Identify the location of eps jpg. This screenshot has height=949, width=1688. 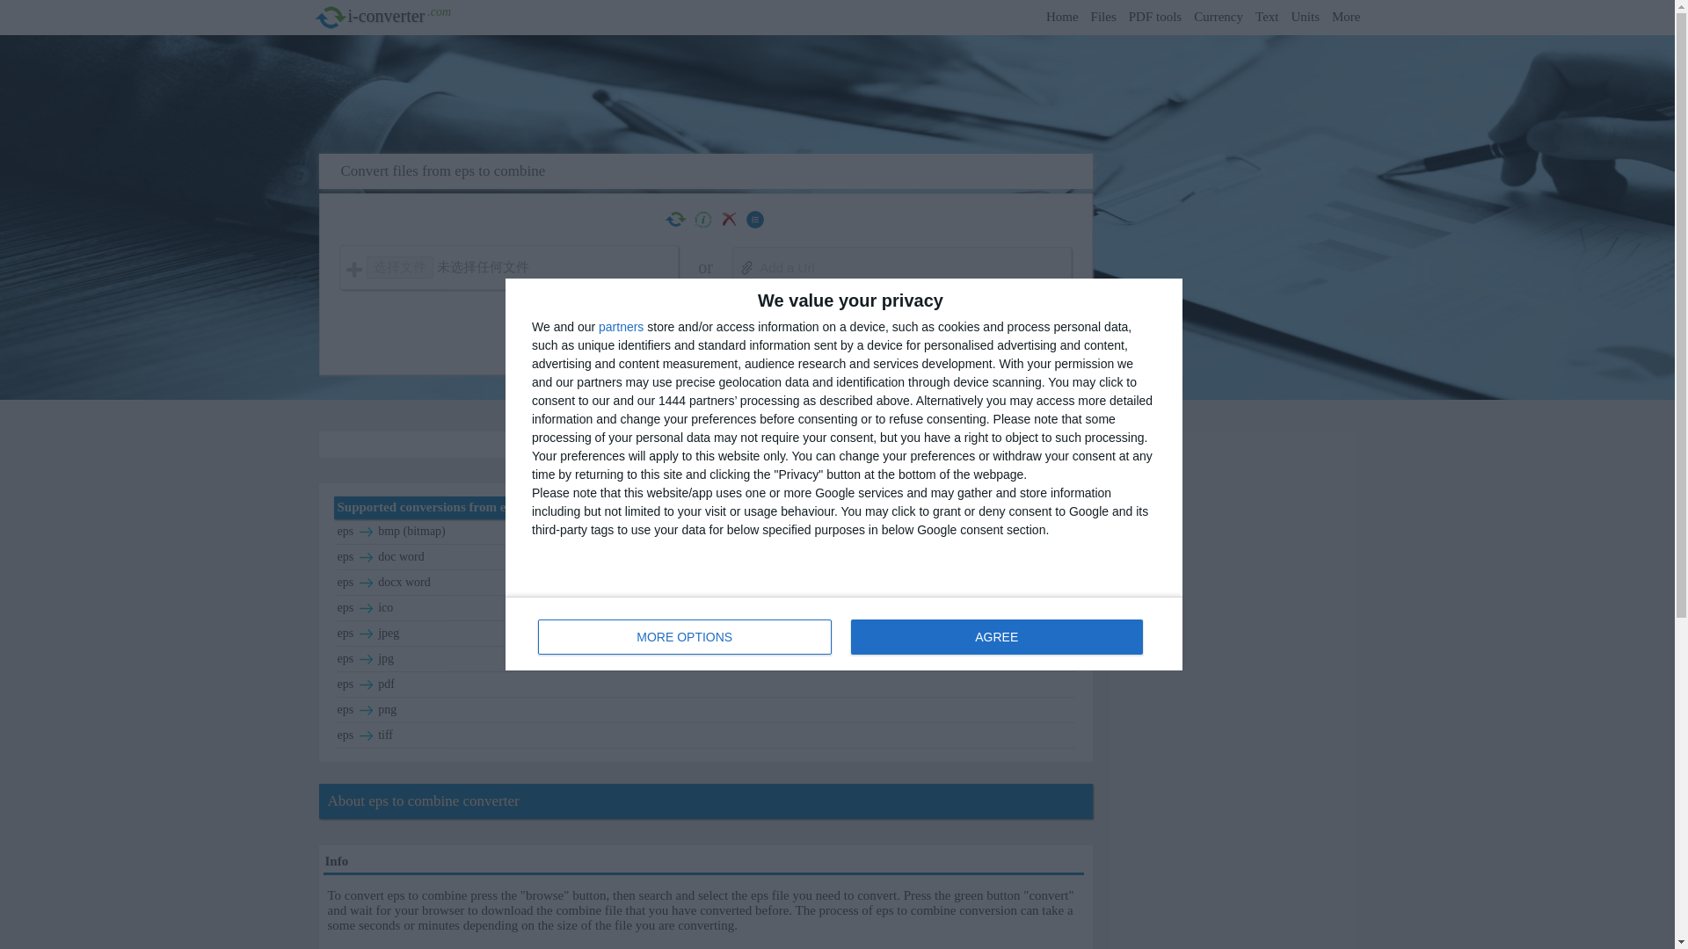
(330, 18).